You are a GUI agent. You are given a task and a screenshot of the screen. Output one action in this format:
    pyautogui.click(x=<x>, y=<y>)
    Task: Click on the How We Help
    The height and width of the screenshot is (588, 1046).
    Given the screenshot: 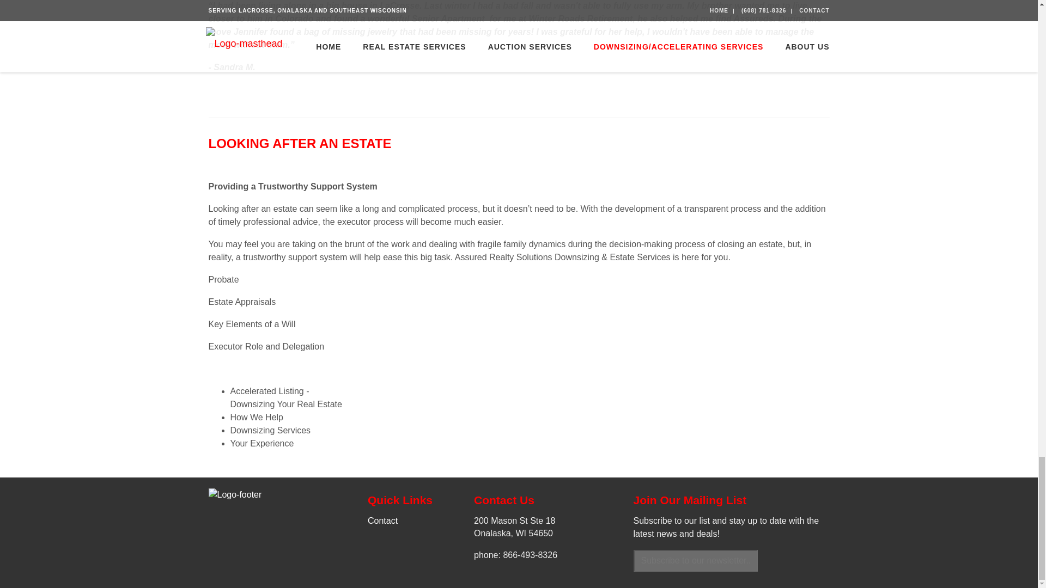 What is the action you would take?
    pyautogui.click(x=257, y=417)
    